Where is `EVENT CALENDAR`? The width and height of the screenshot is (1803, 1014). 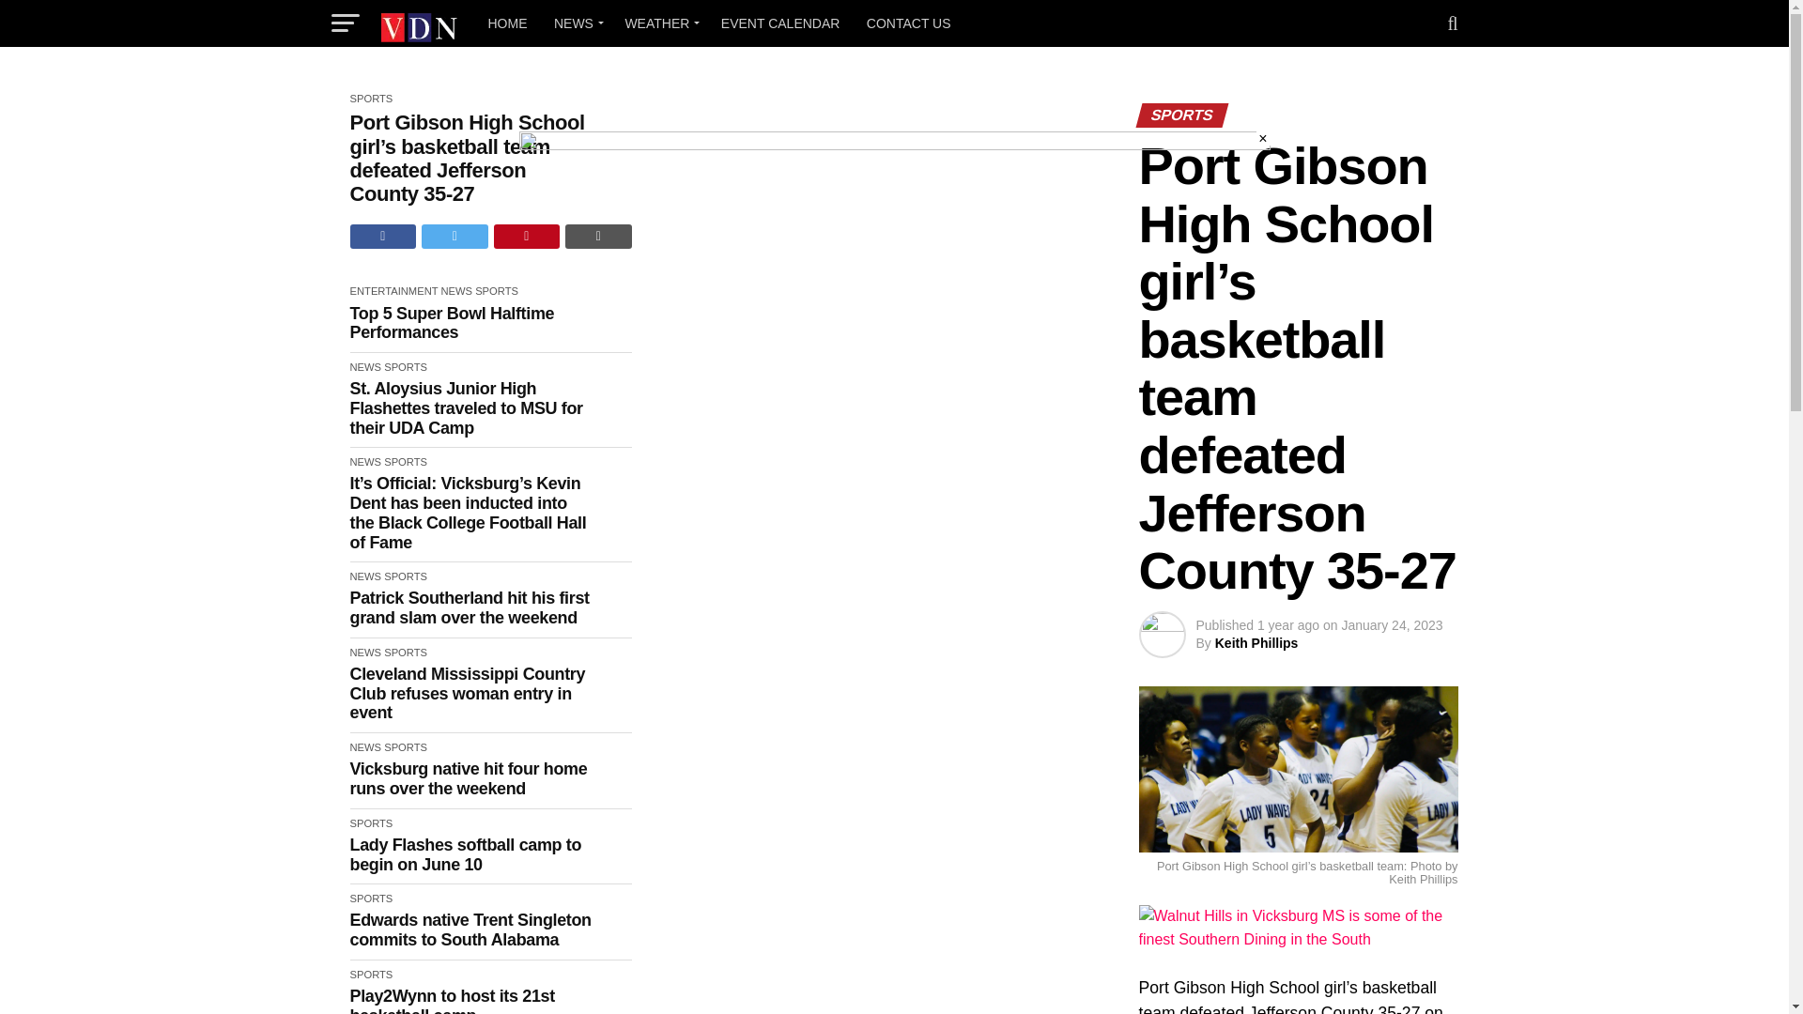 EVENT CALENDAR is located at coordinates (780, 23).